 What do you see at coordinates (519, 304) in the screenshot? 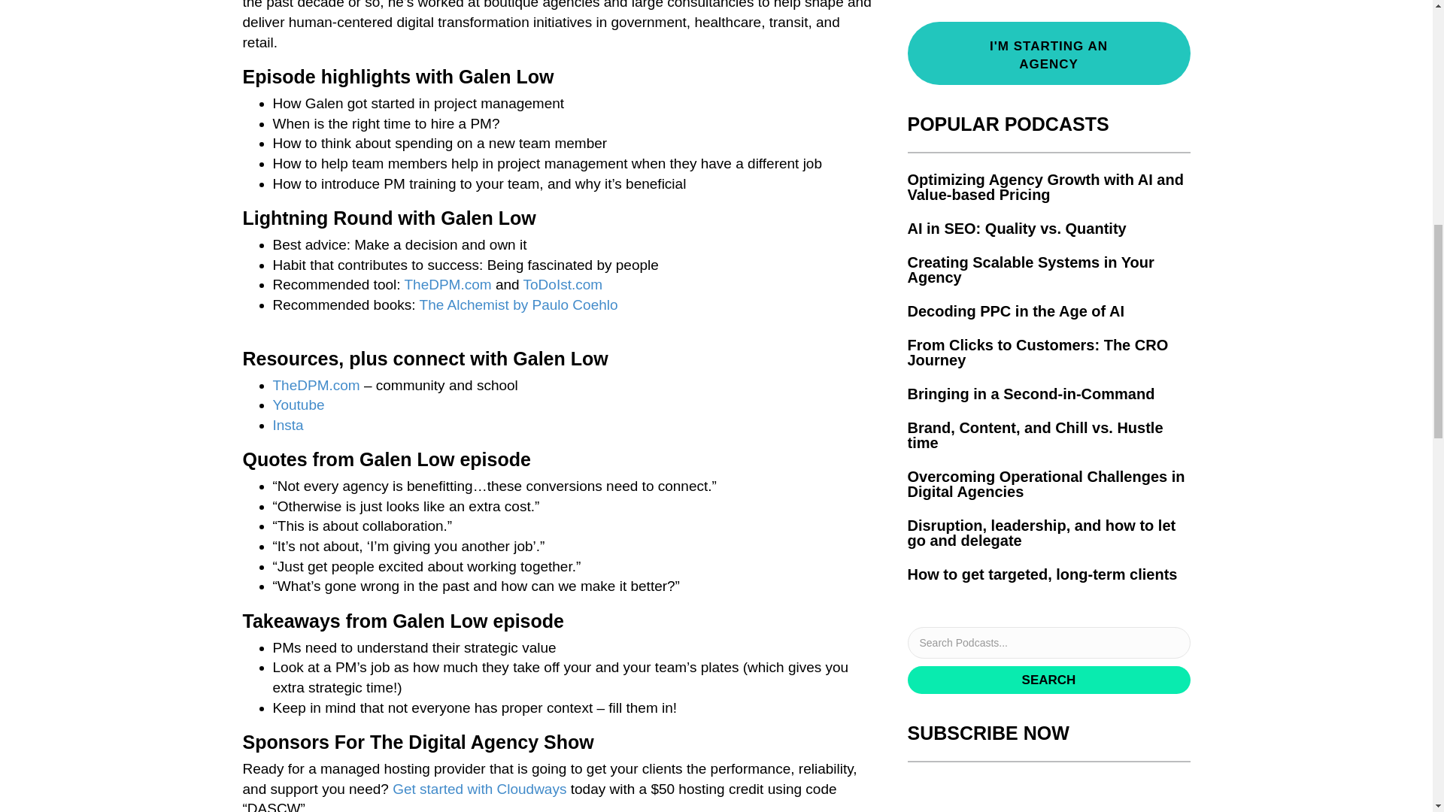
I see `The Alchemist by Paulo Coehlo` at bounding box center [519, 304].